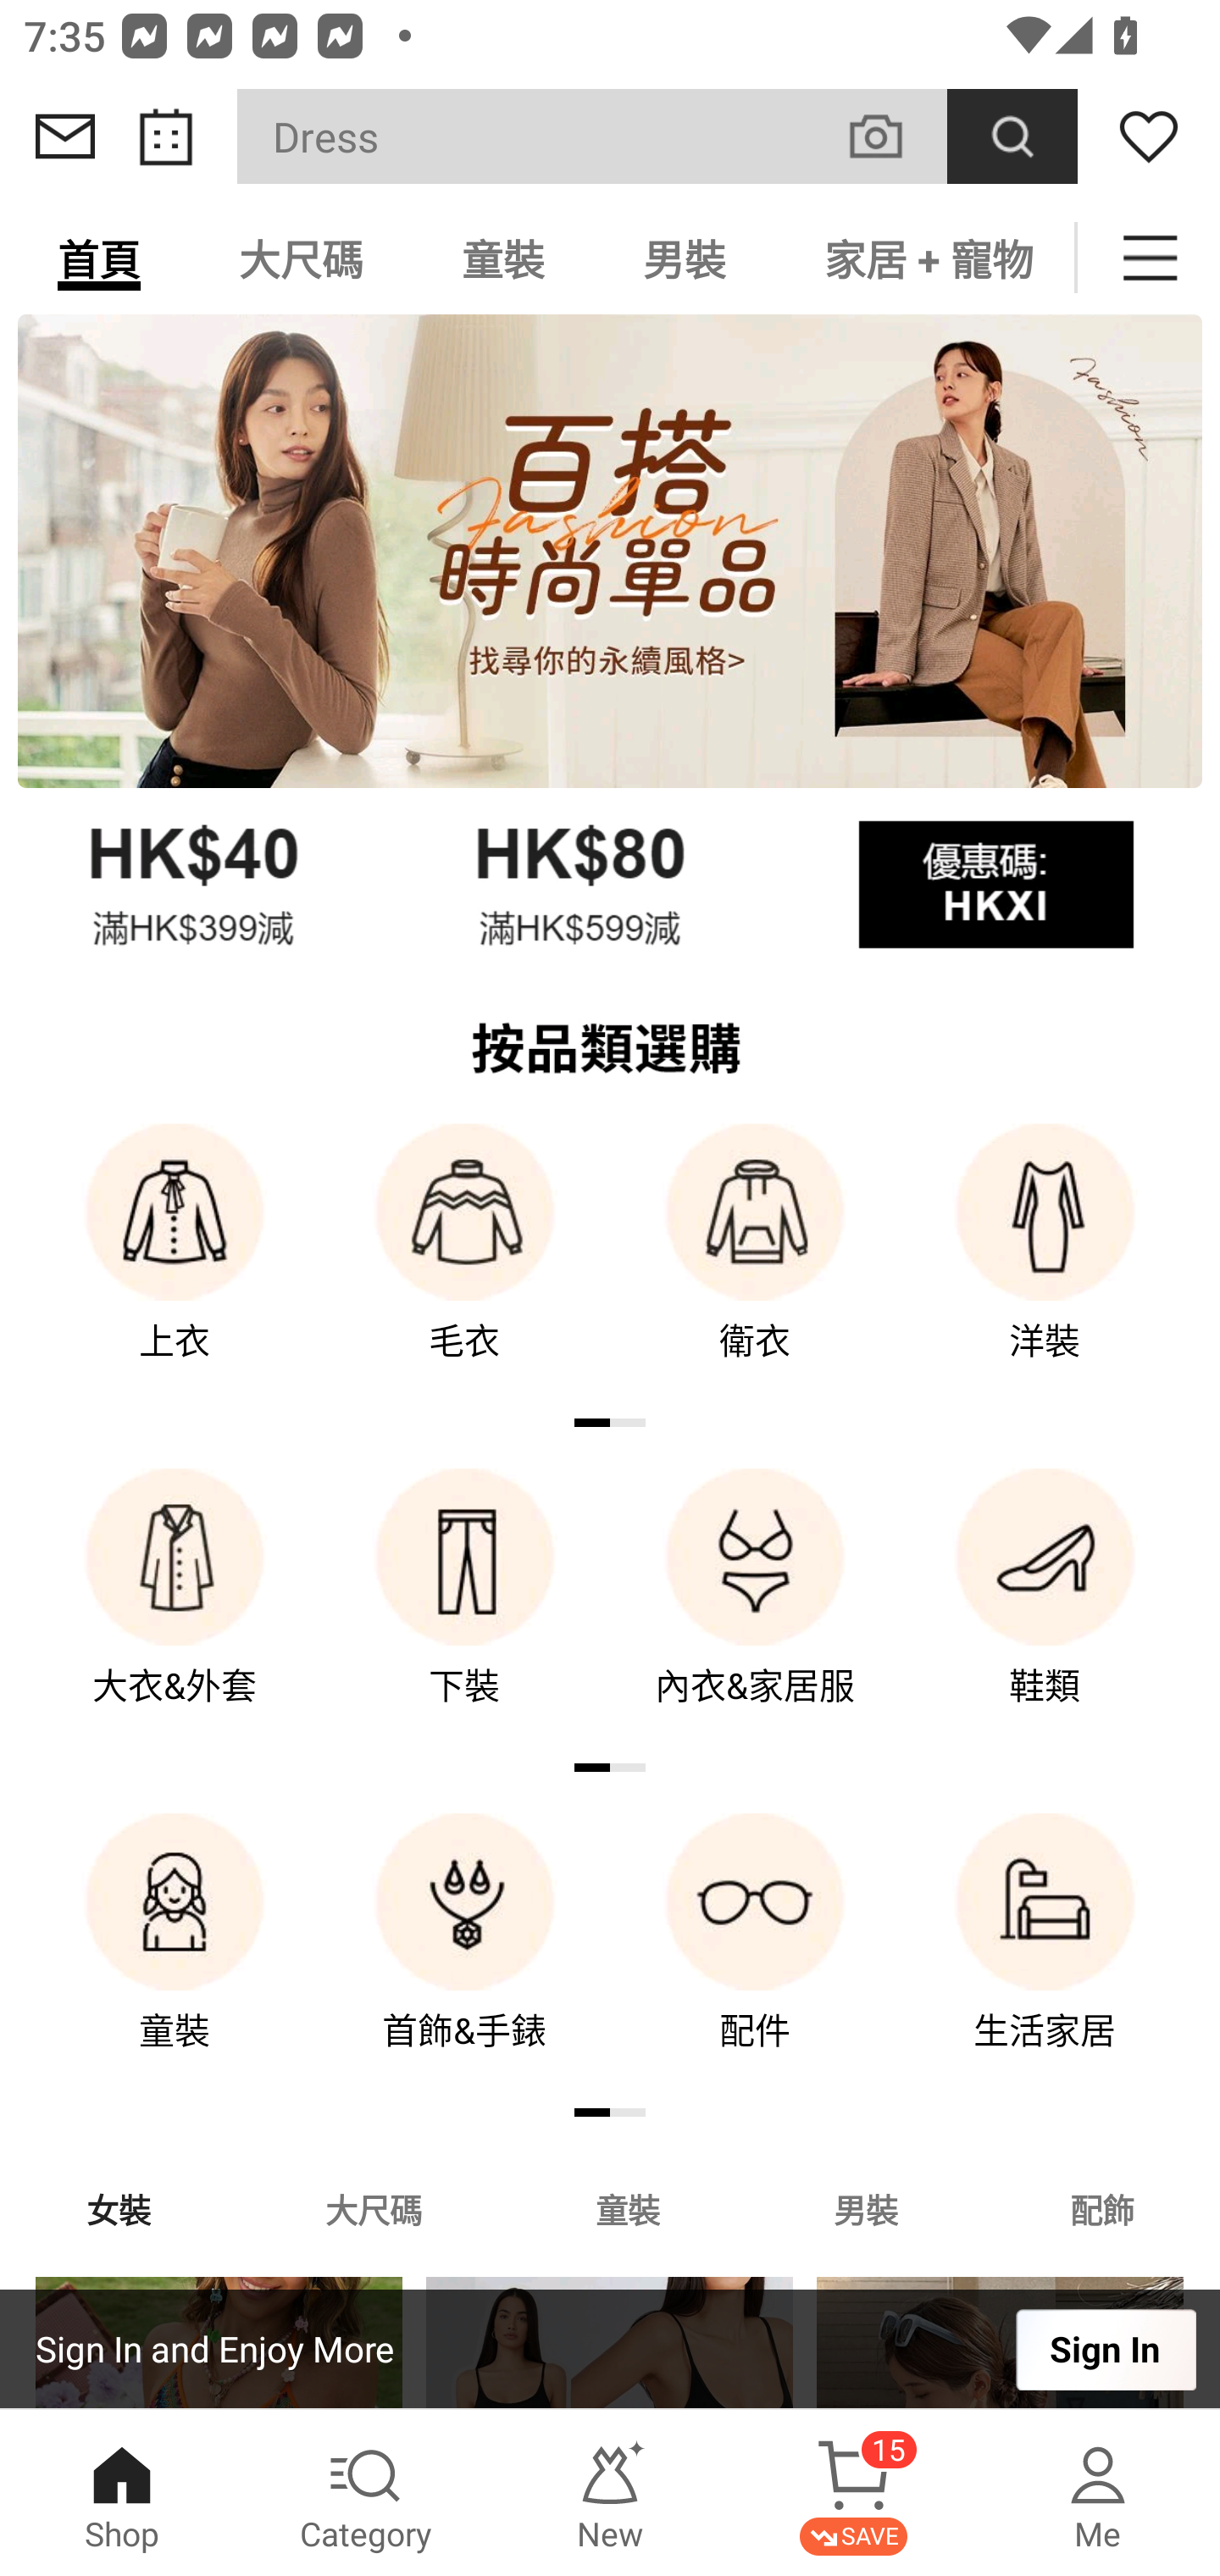 The image size is (1220, 2576). I want to click on 男裝, so click(866, 2208).